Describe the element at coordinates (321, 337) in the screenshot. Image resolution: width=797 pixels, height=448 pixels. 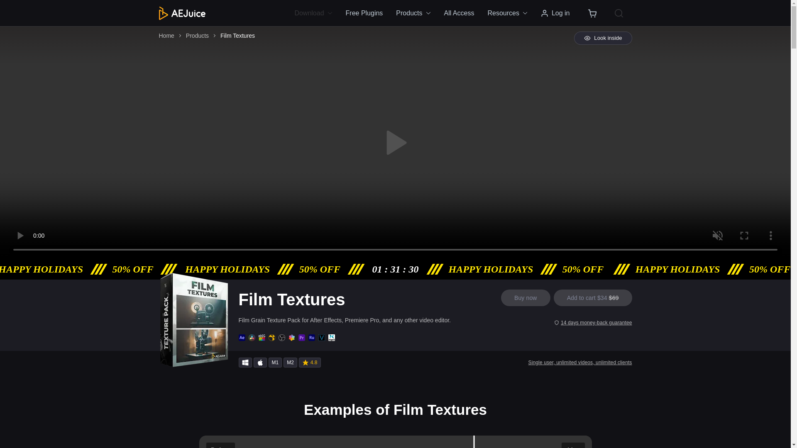
I see `Sony Vegas` at that location.